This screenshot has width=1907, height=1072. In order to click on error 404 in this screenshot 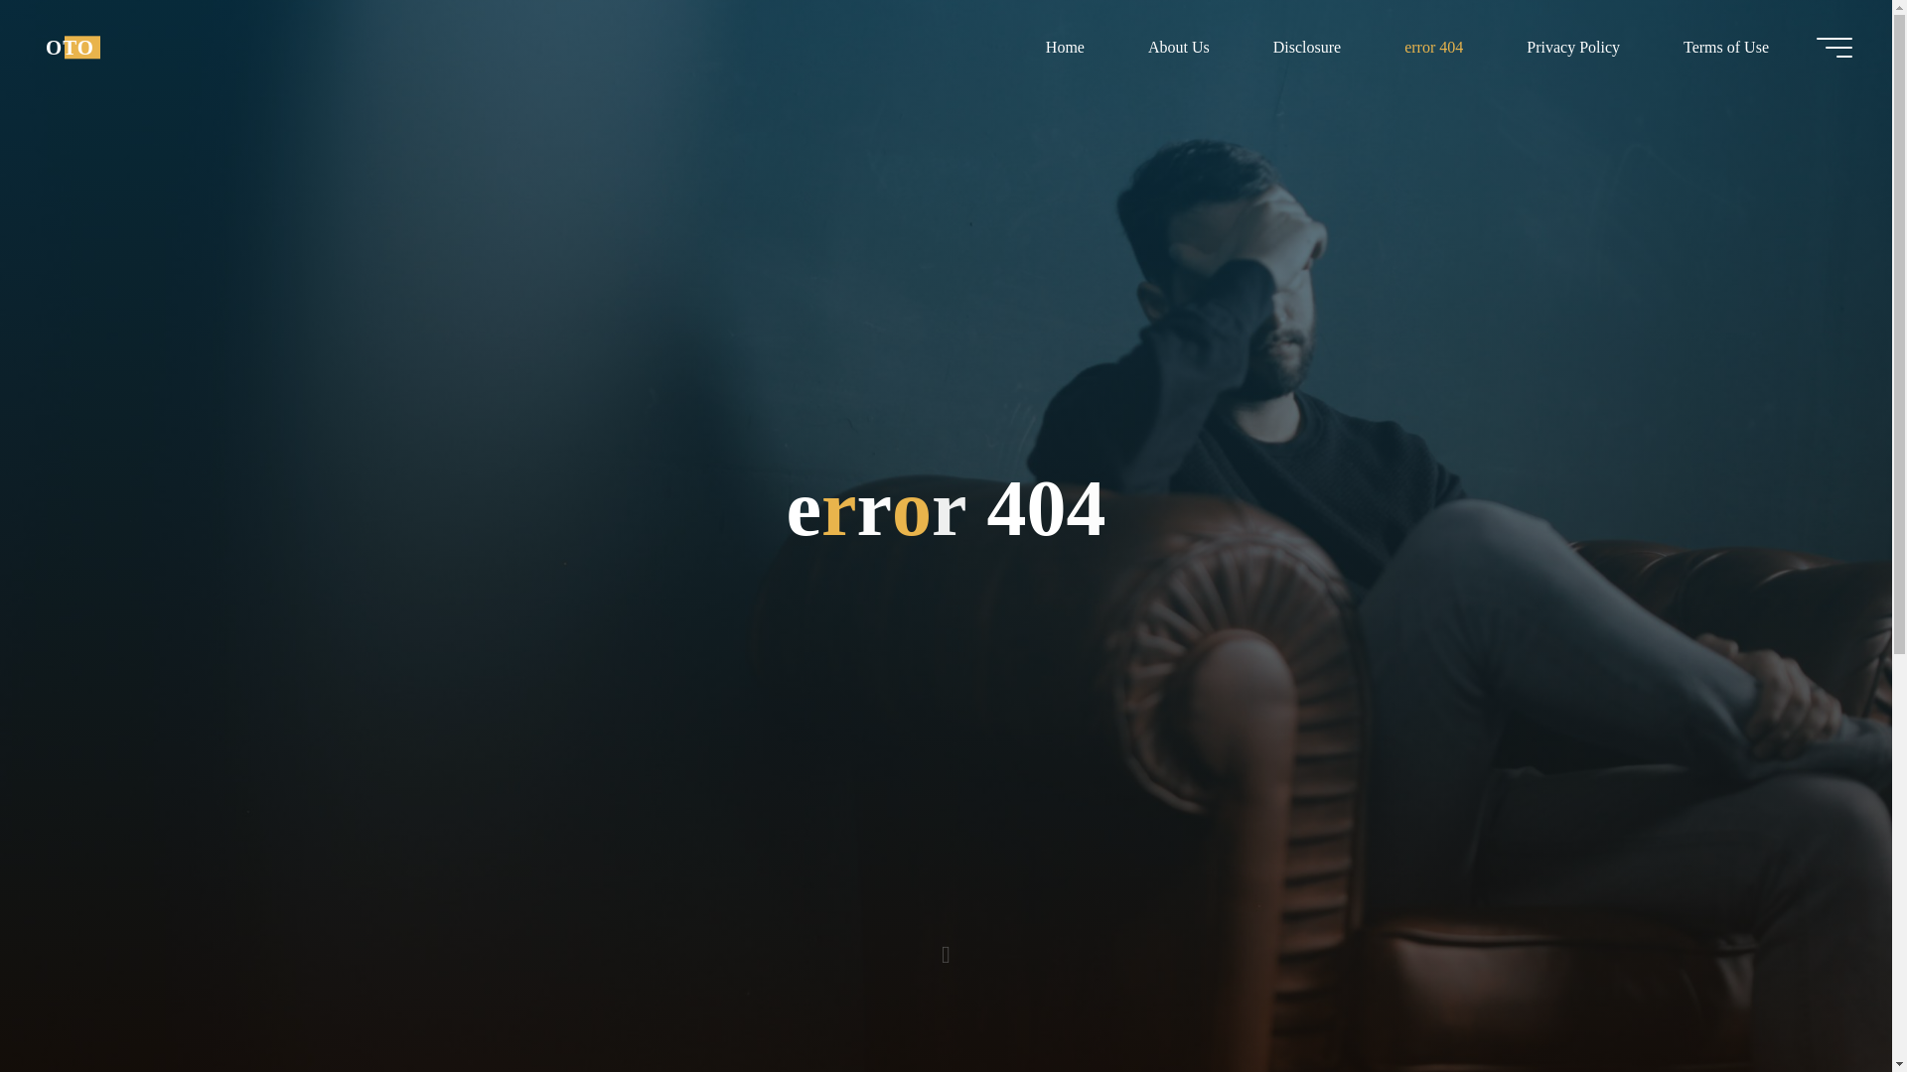, I will do `click(1434, 47)`.